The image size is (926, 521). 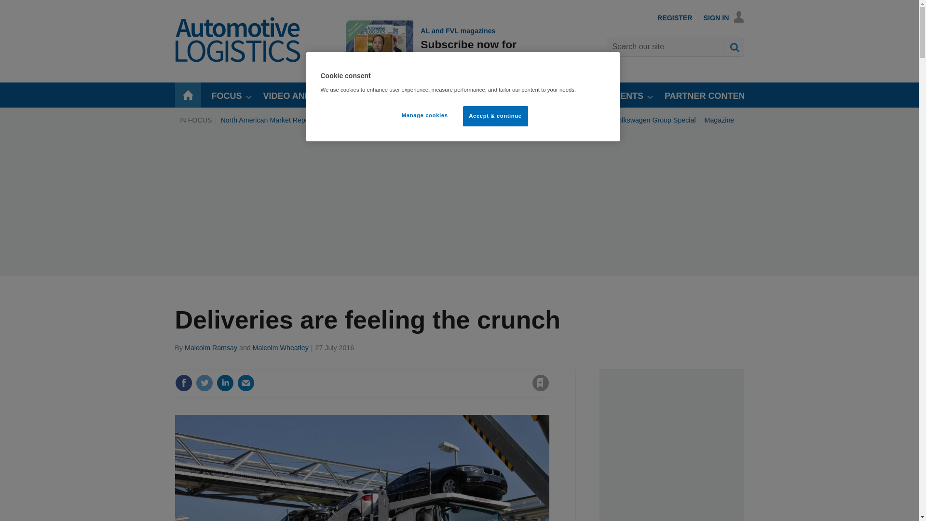 What do you see at coordinates (284, 120) in the screenshot?
I see `North American Market Report 2024-2033` at bounding box center [284, 120].